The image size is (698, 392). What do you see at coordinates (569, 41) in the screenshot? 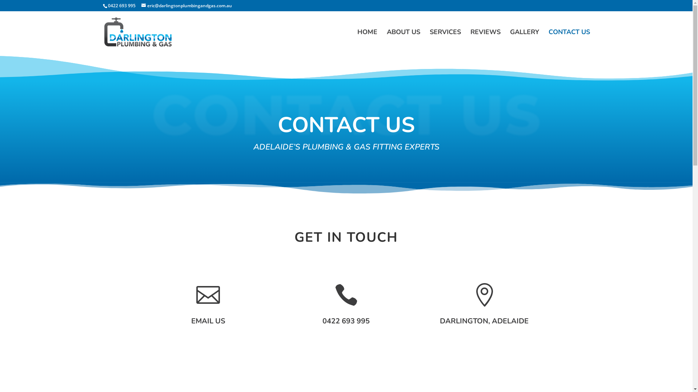
I see `CONTACT US` at bounding box center [569, 41].